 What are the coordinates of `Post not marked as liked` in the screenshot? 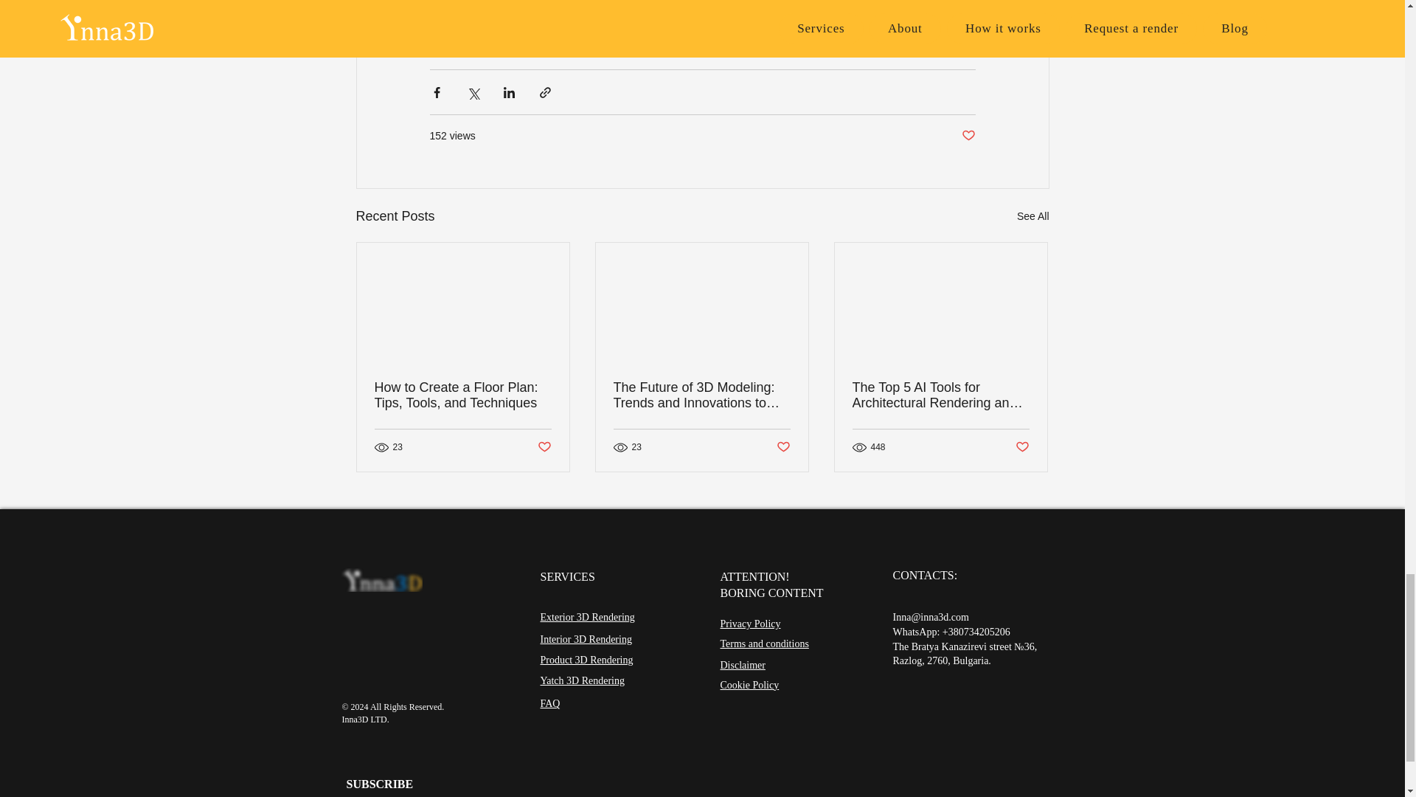 It's located at (783, 447).